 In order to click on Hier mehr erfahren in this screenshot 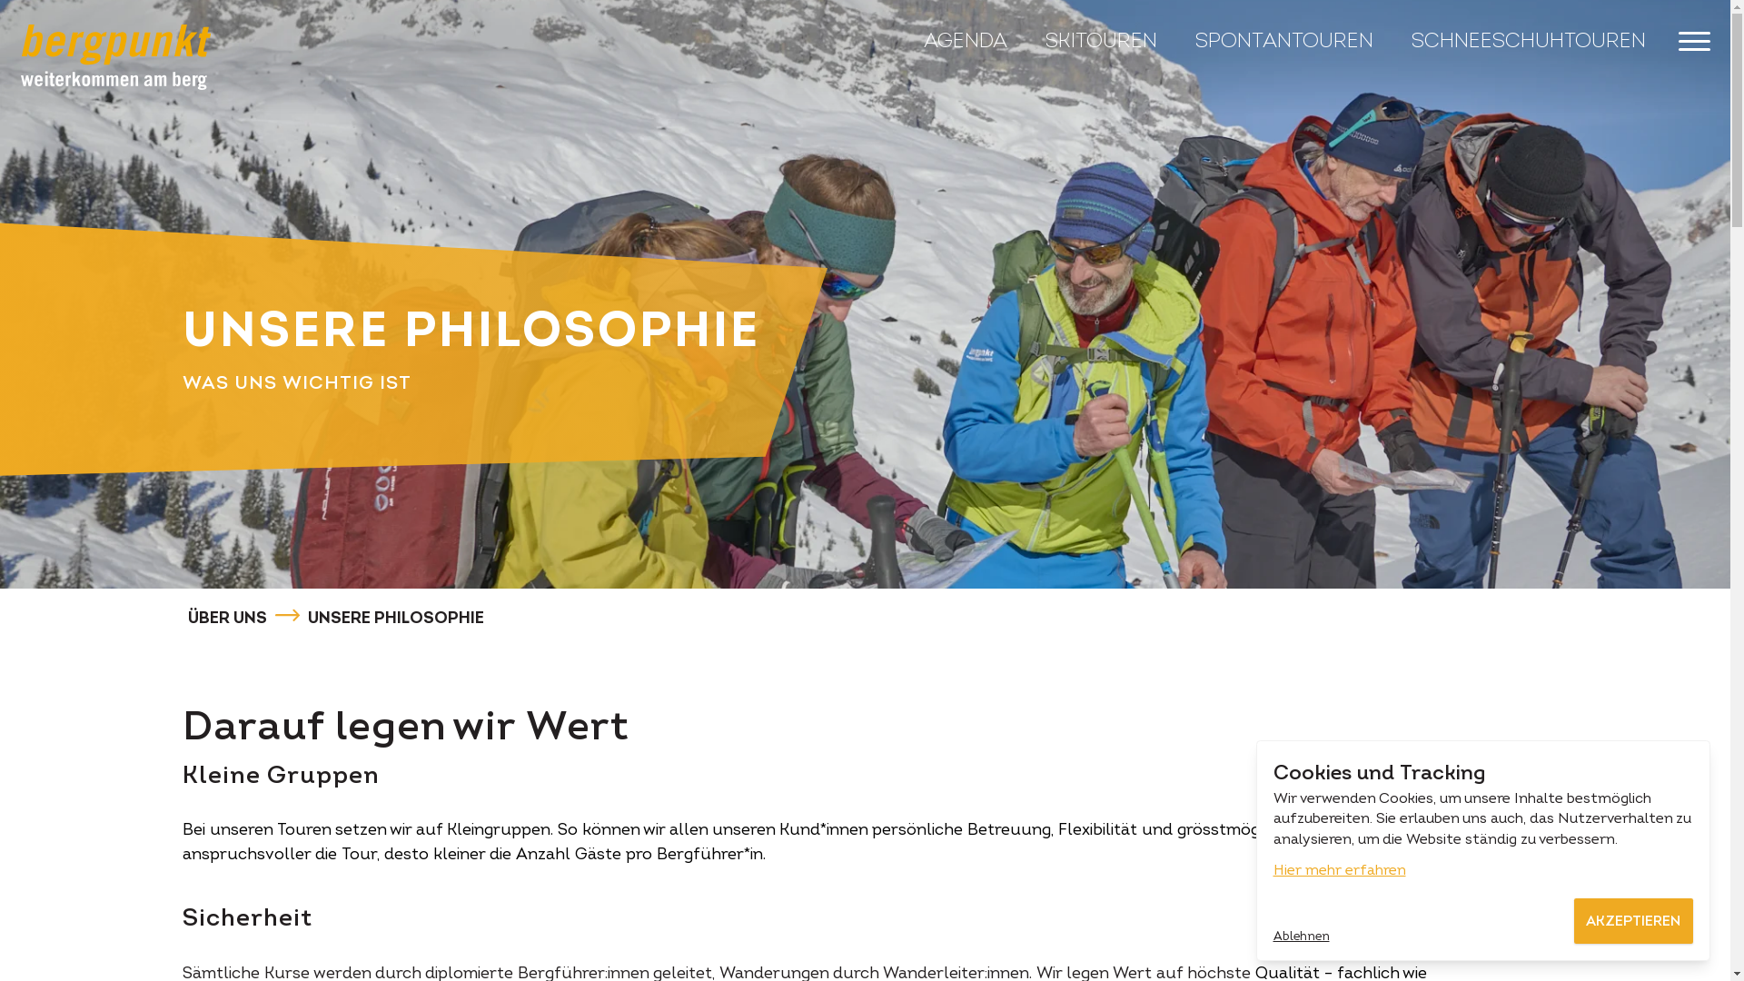, I will do `click(1340, 870)`.